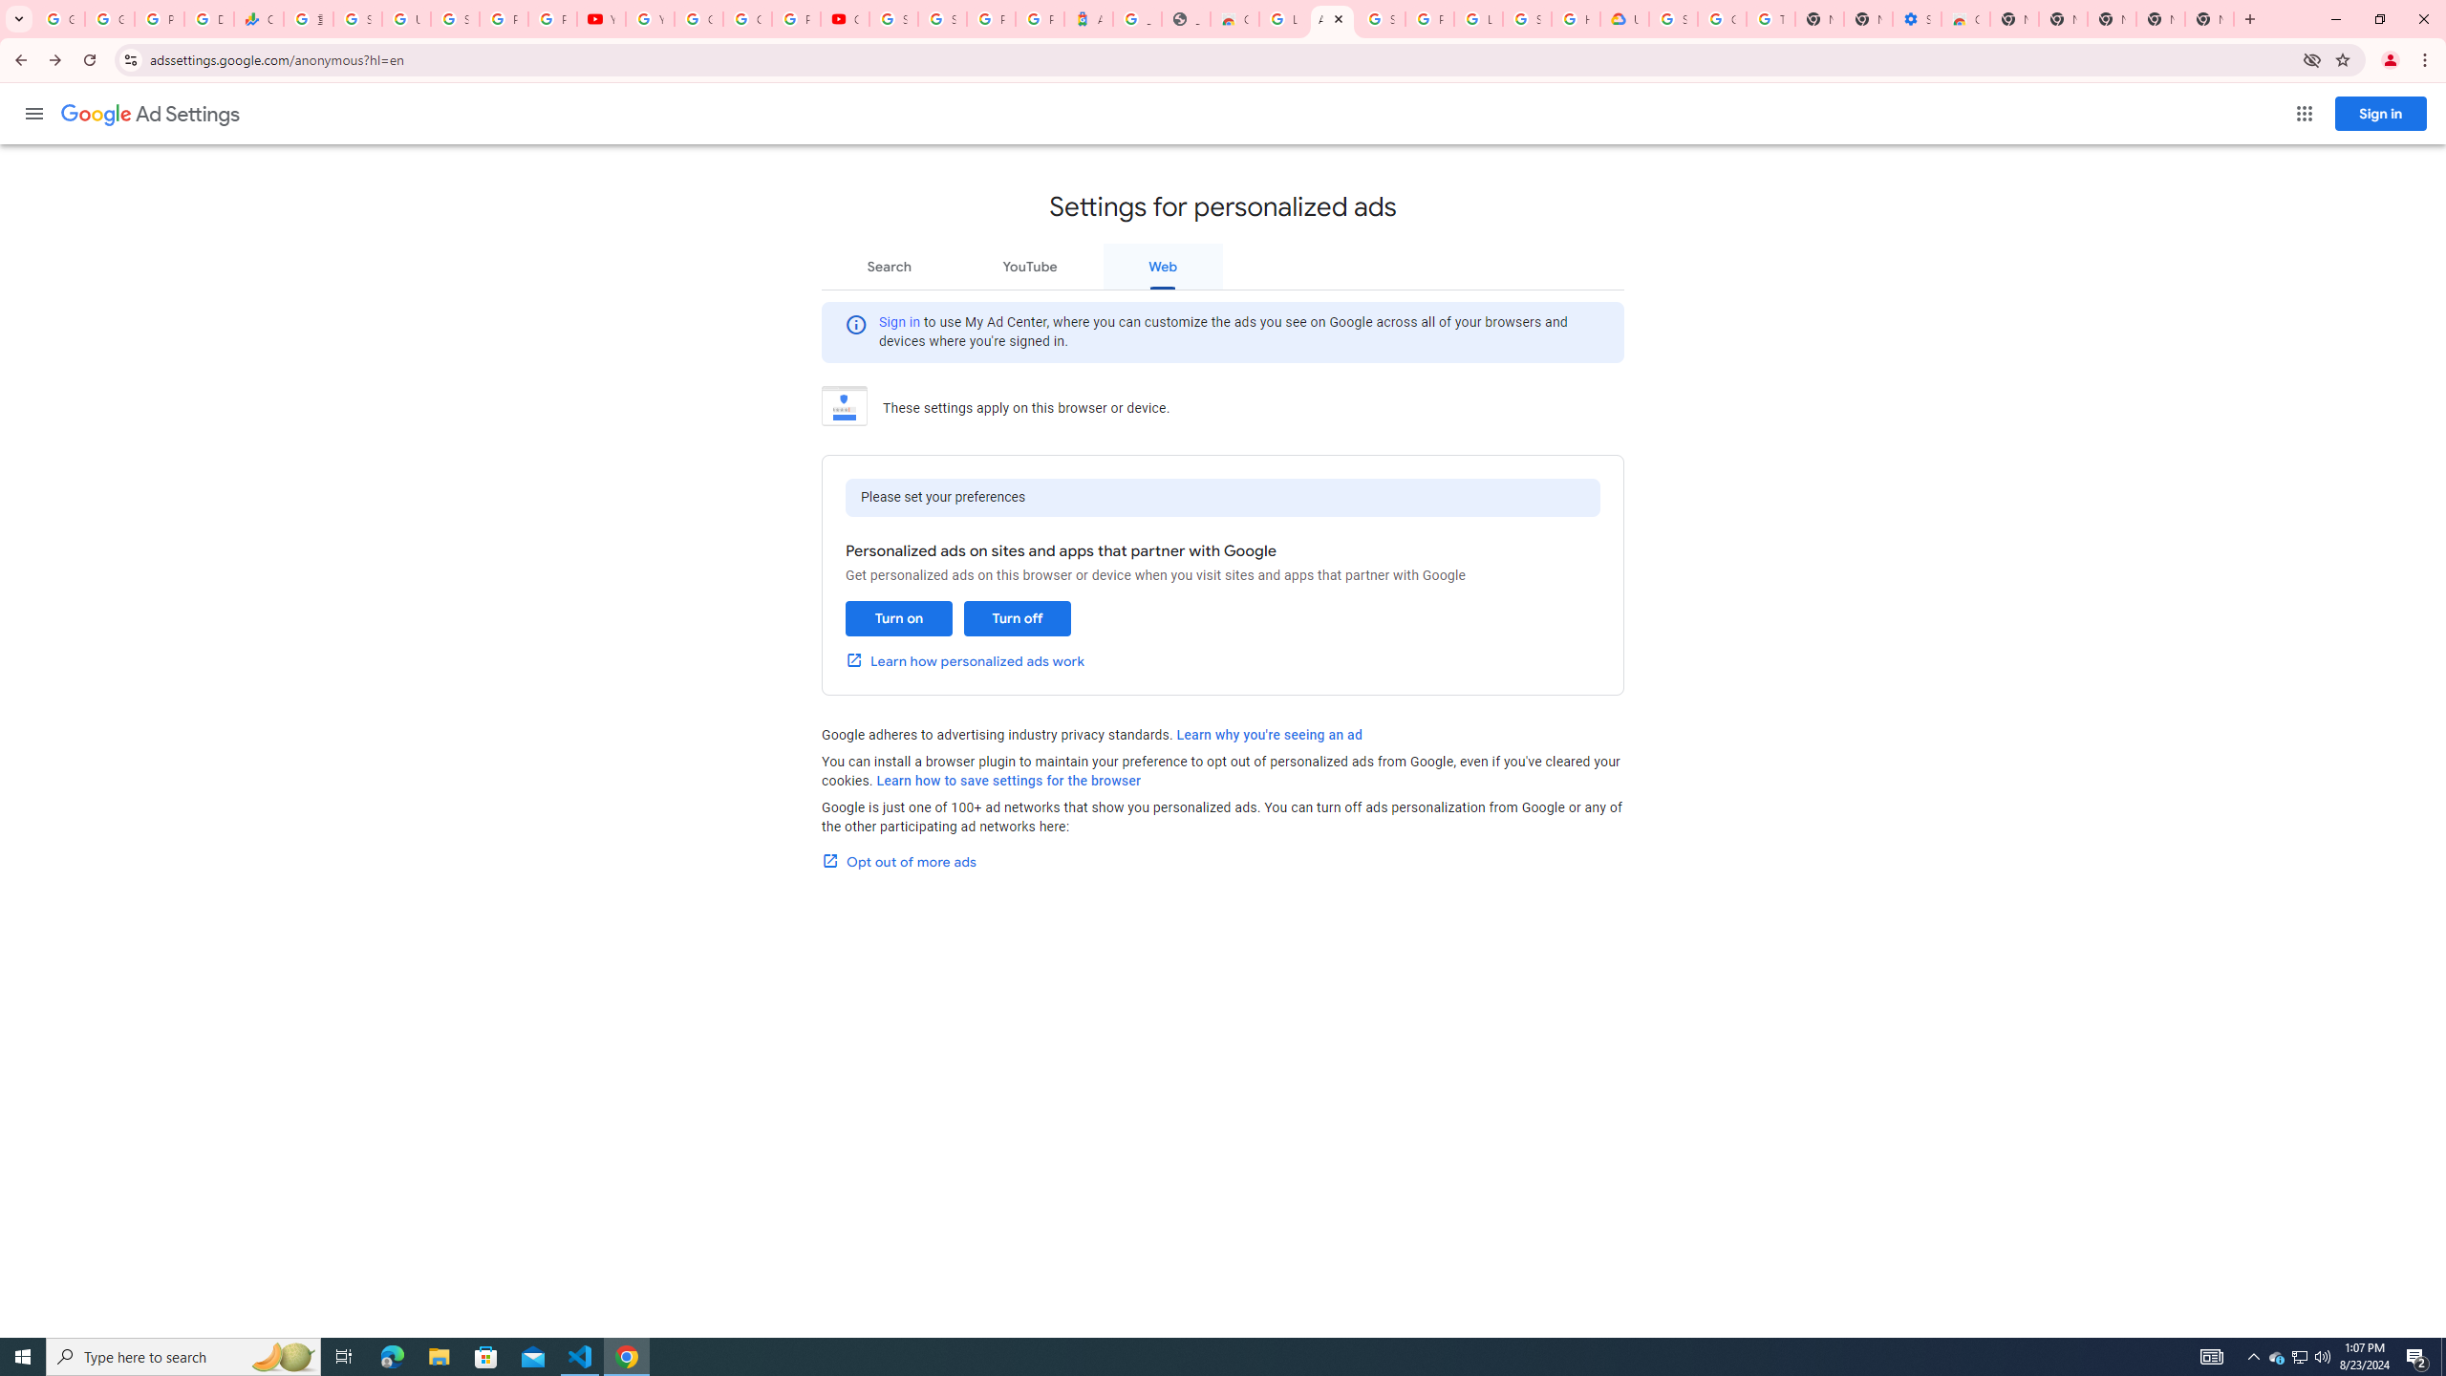 The image size is (2446, 1376). What do you see at coordinates (1163, 266) in the screenshot?
I see `Web` at bounding box center [1163, 266].